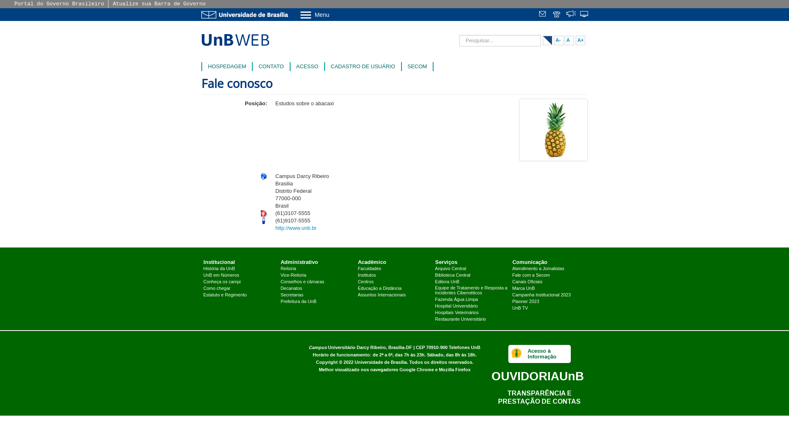 Image resolution: width=789 pixels, height=444 pixels. What do you see at coordinates (571, 15) in the screenshot?
I see ` ` at bounding box center [571, 15].